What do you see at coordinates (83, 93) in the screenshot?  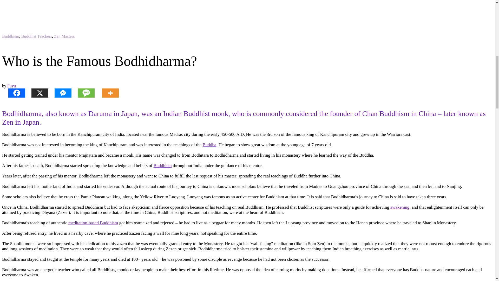 I see `SMS` at bounding box center [83, 93].